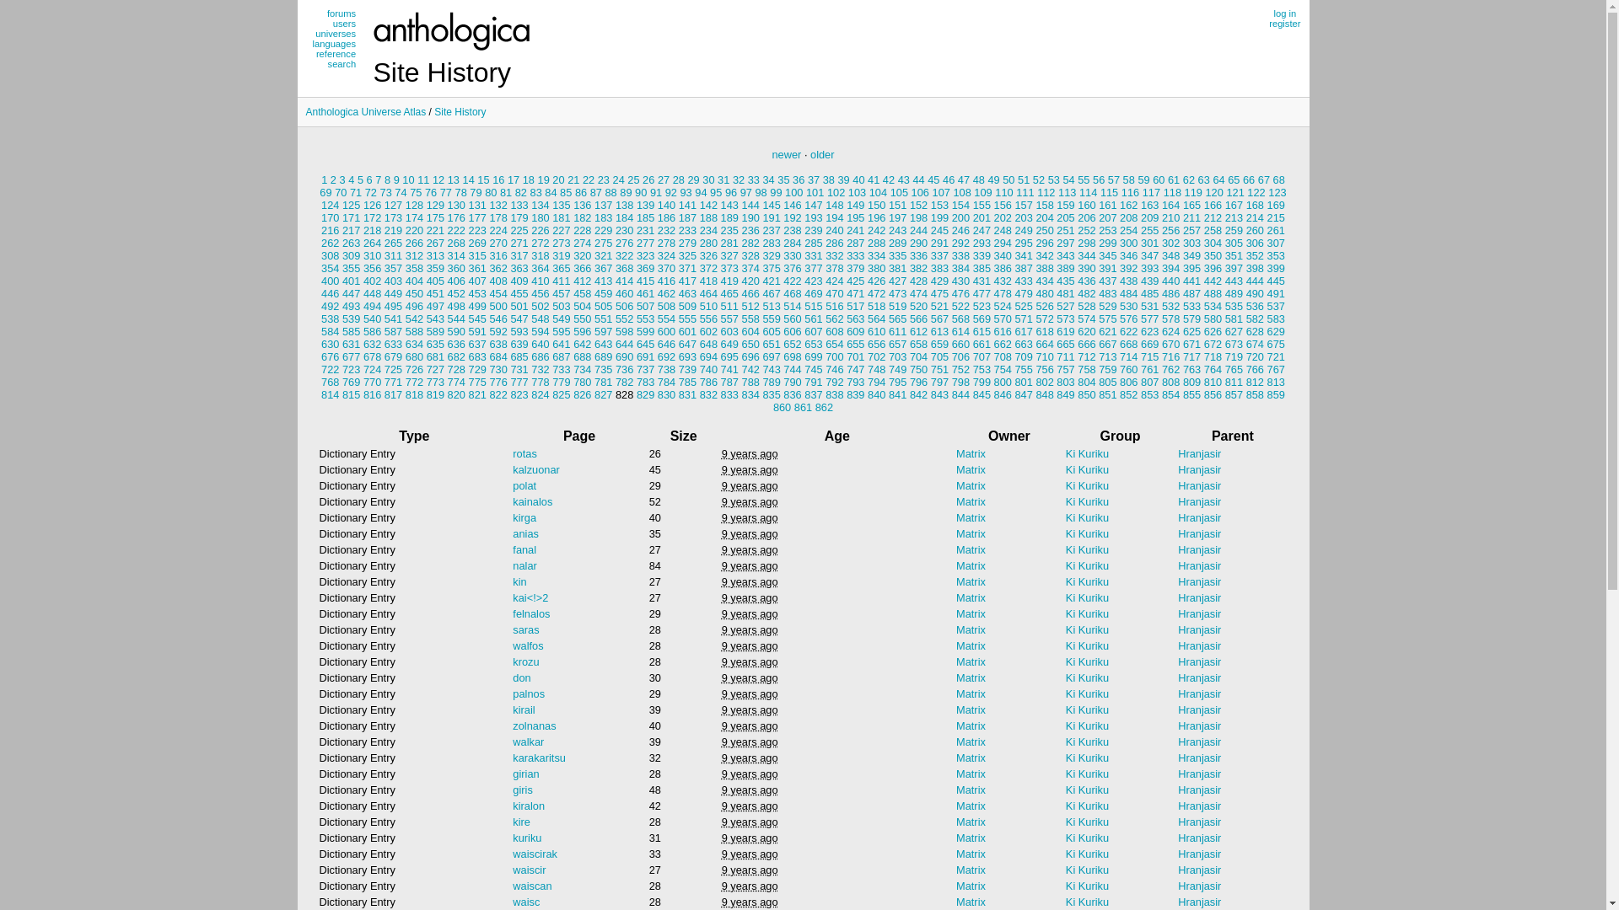 The image size is (1619, 910). I want to click on 344, so click(1086, 256).